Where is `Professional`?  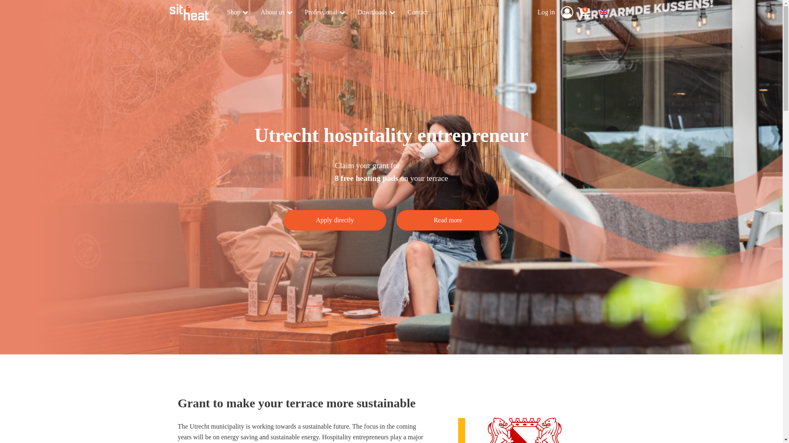
Professional is located at coordinates (325, 12).